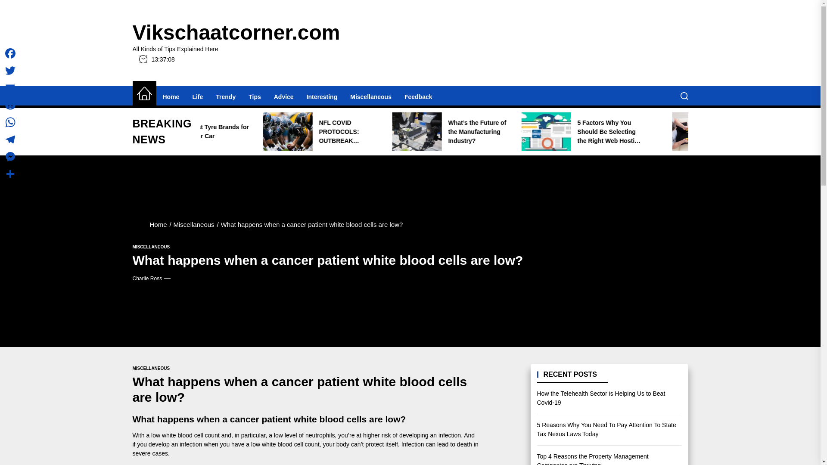  Describe the element at coordinates (236, 33) in the screenshot. I see `Vikschaatcorner.com` at that location.